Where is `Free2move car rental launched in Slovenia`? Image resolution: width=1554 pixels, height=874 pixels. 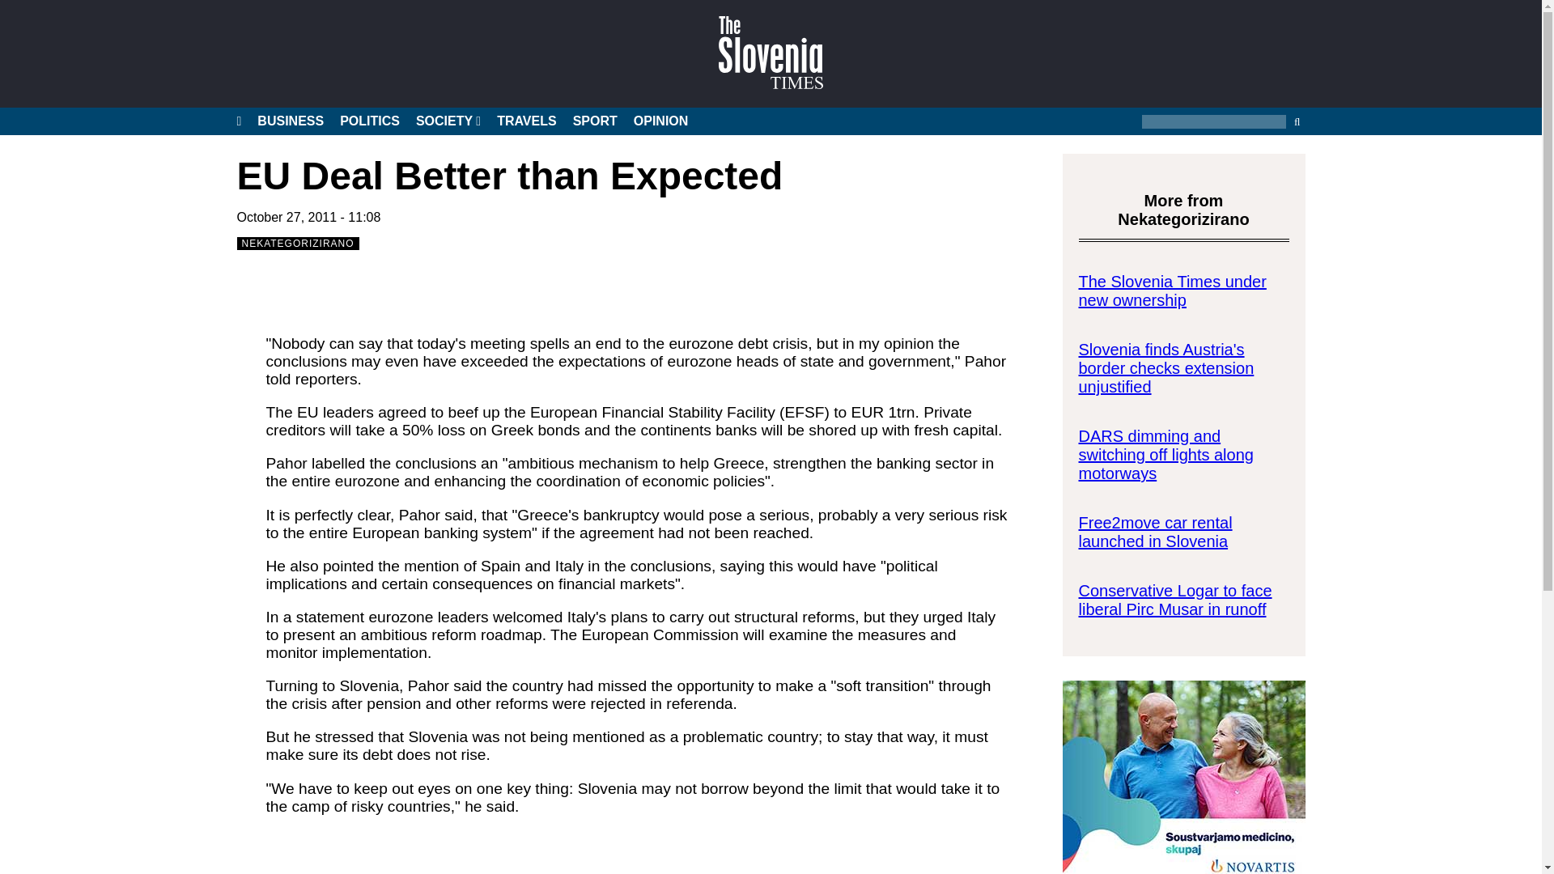 Free2move car rental launched in Slovenia is located at coordinates (1155, 532).